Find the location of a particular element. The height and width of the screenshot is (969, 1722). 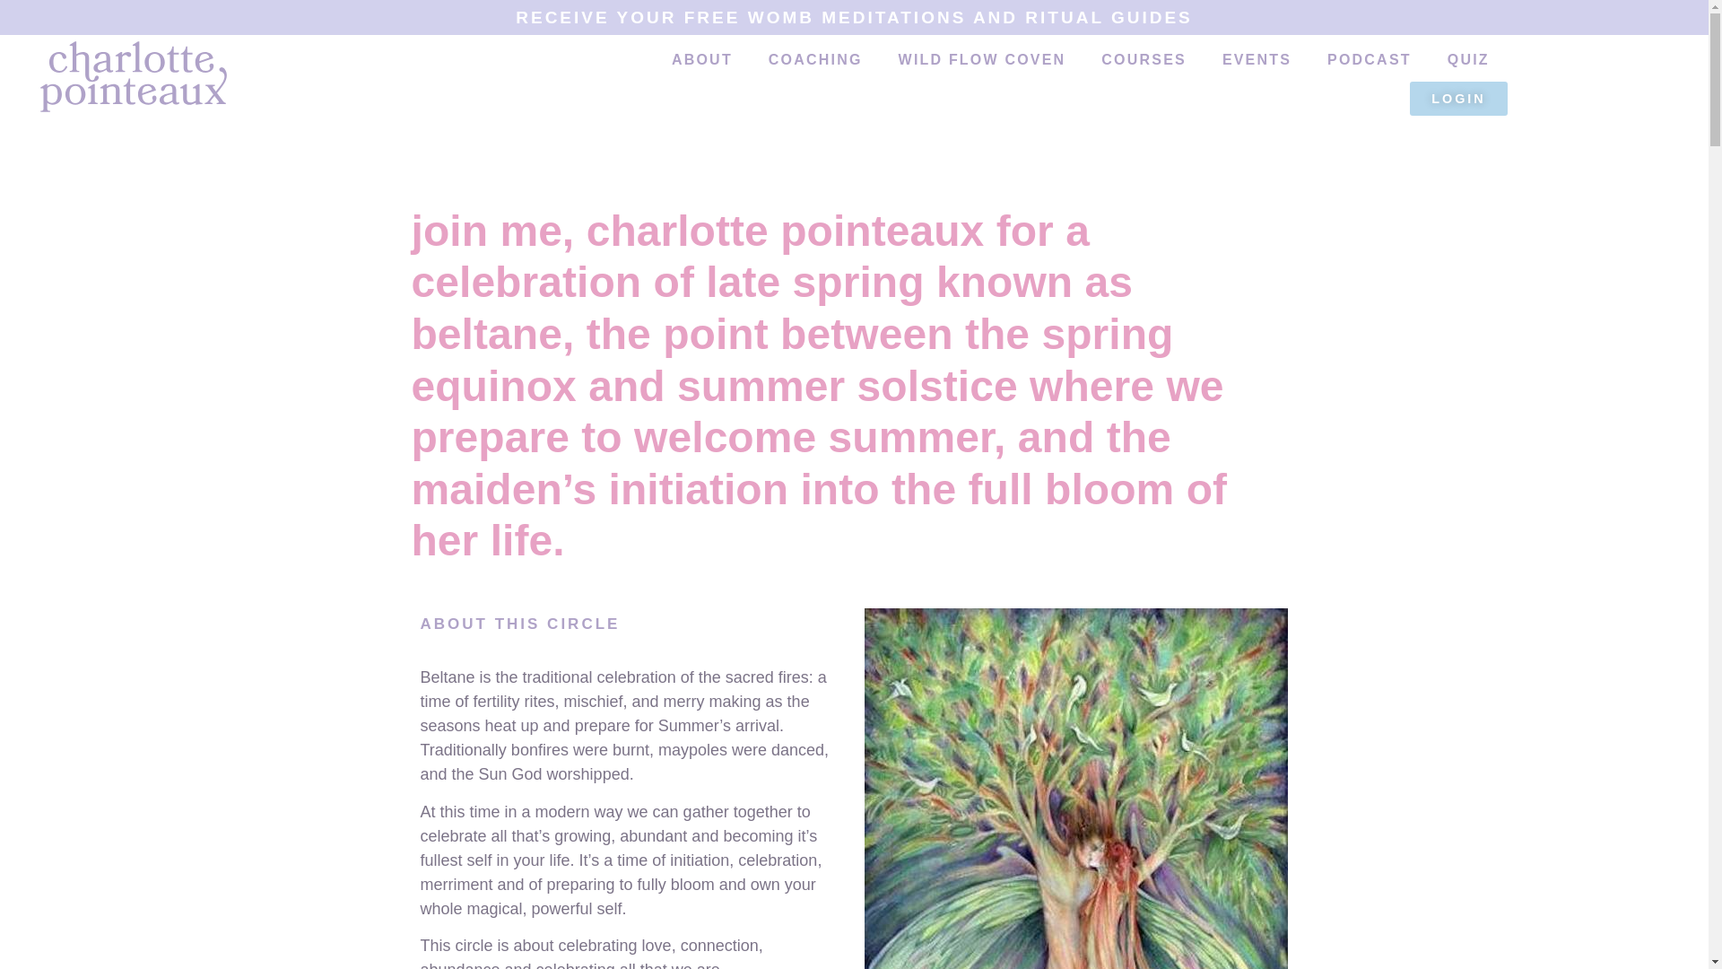

PODCAST is located at coordinates (1369, 59).